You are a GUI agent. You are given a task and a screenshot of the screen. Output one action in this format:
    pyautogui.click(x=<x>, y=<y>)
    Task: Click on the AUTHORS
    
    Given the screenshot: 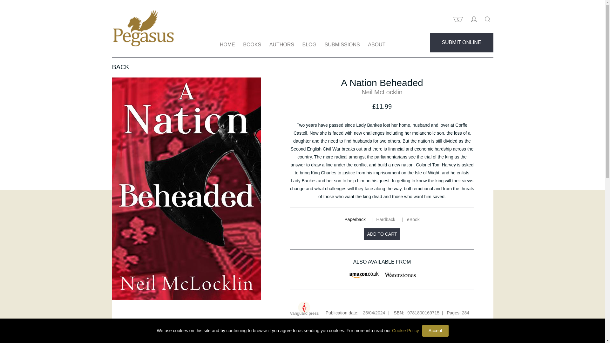 What is the action you would take?
    pyautogui.click(x=281, y=44)
    